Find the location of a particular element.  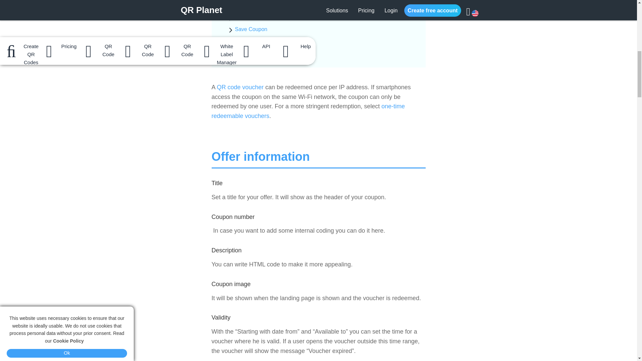

Save Coupon is located at coordinates (251, 29).